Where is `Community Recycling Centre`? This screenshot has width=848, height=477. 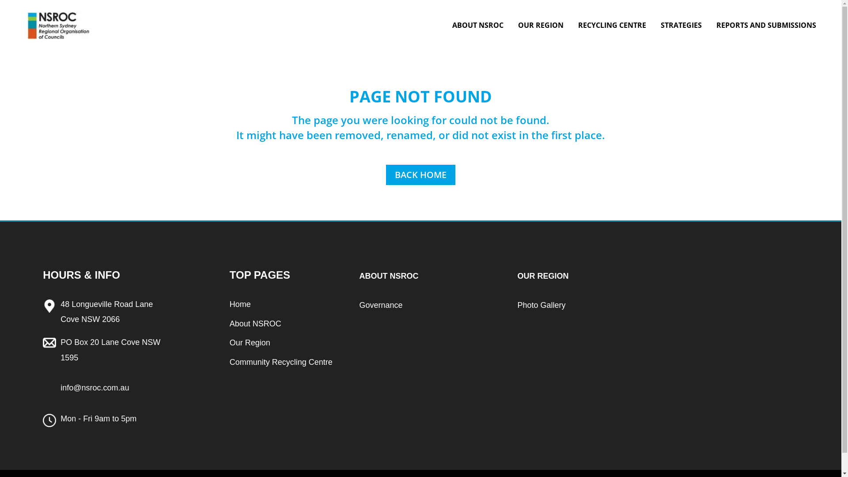 Community Recycling Centre is located at coordinates (281, 362).